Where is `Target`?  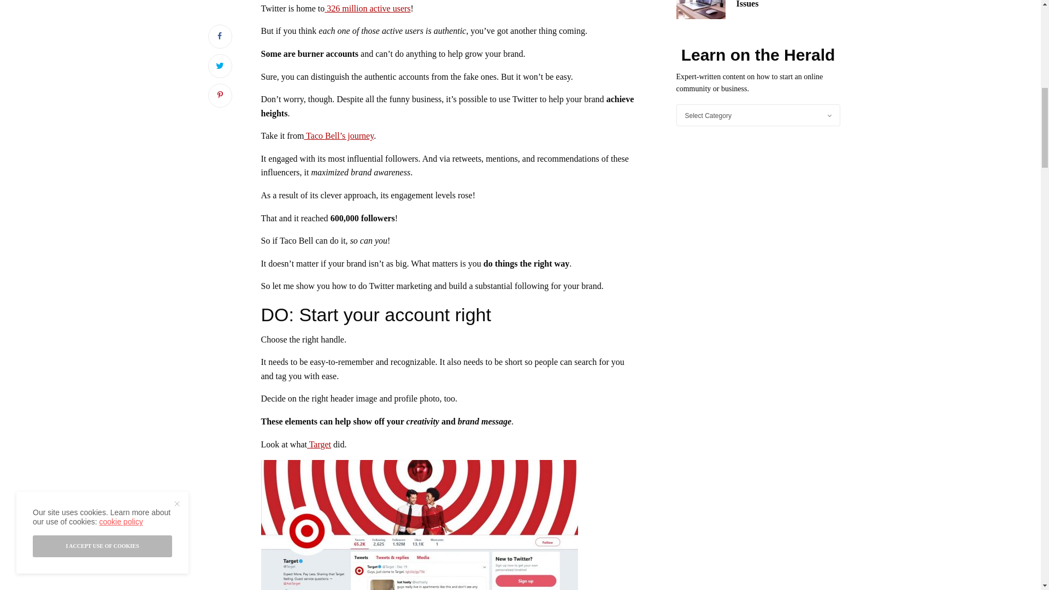
Target is located at coordinates (319, 444).